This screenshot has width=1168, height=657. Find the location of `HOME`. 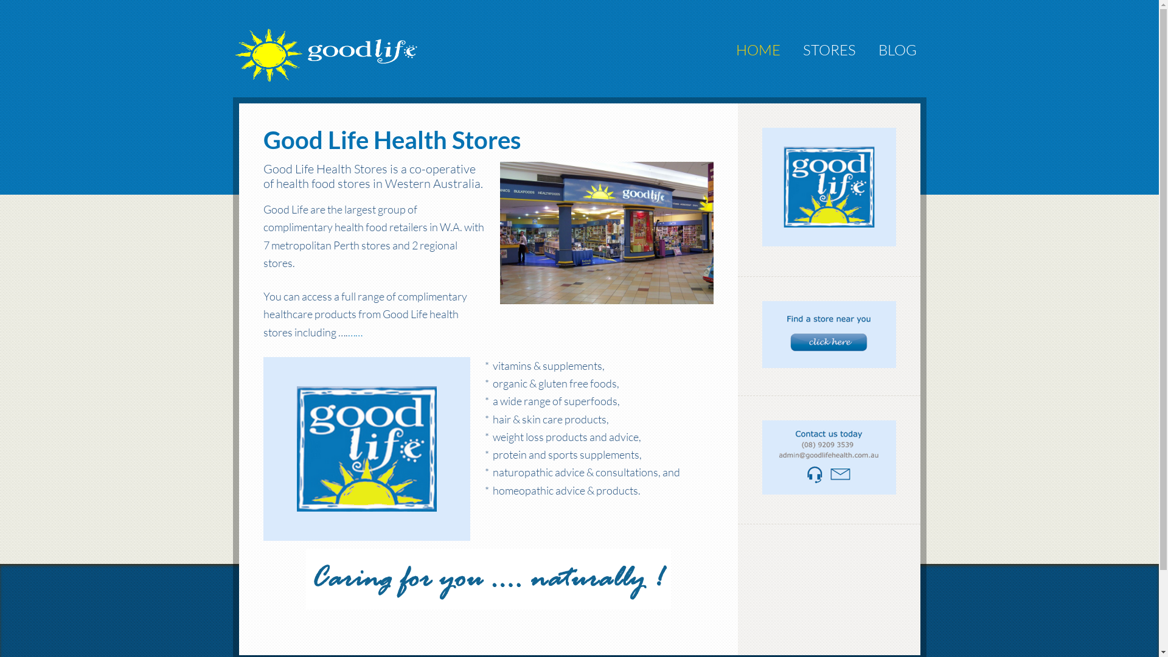

HOME is located at coordinates (758, 50).